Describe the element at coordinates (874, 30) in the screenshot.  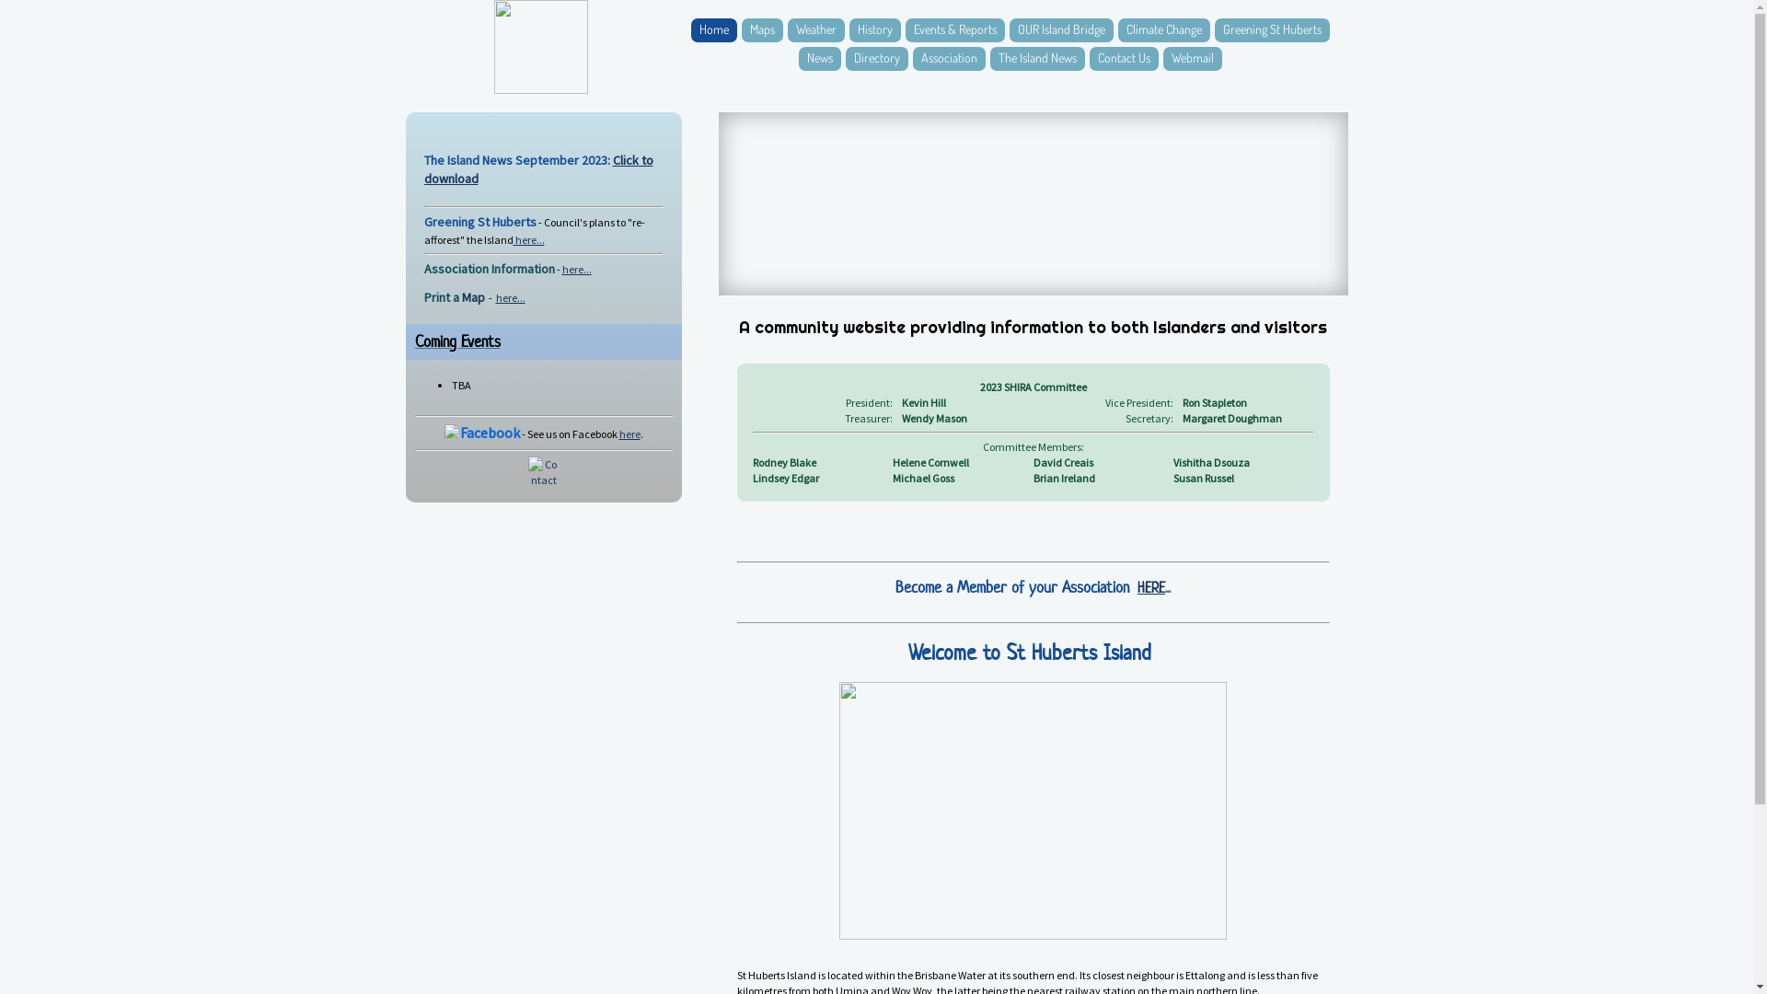
I see `History` at that location.